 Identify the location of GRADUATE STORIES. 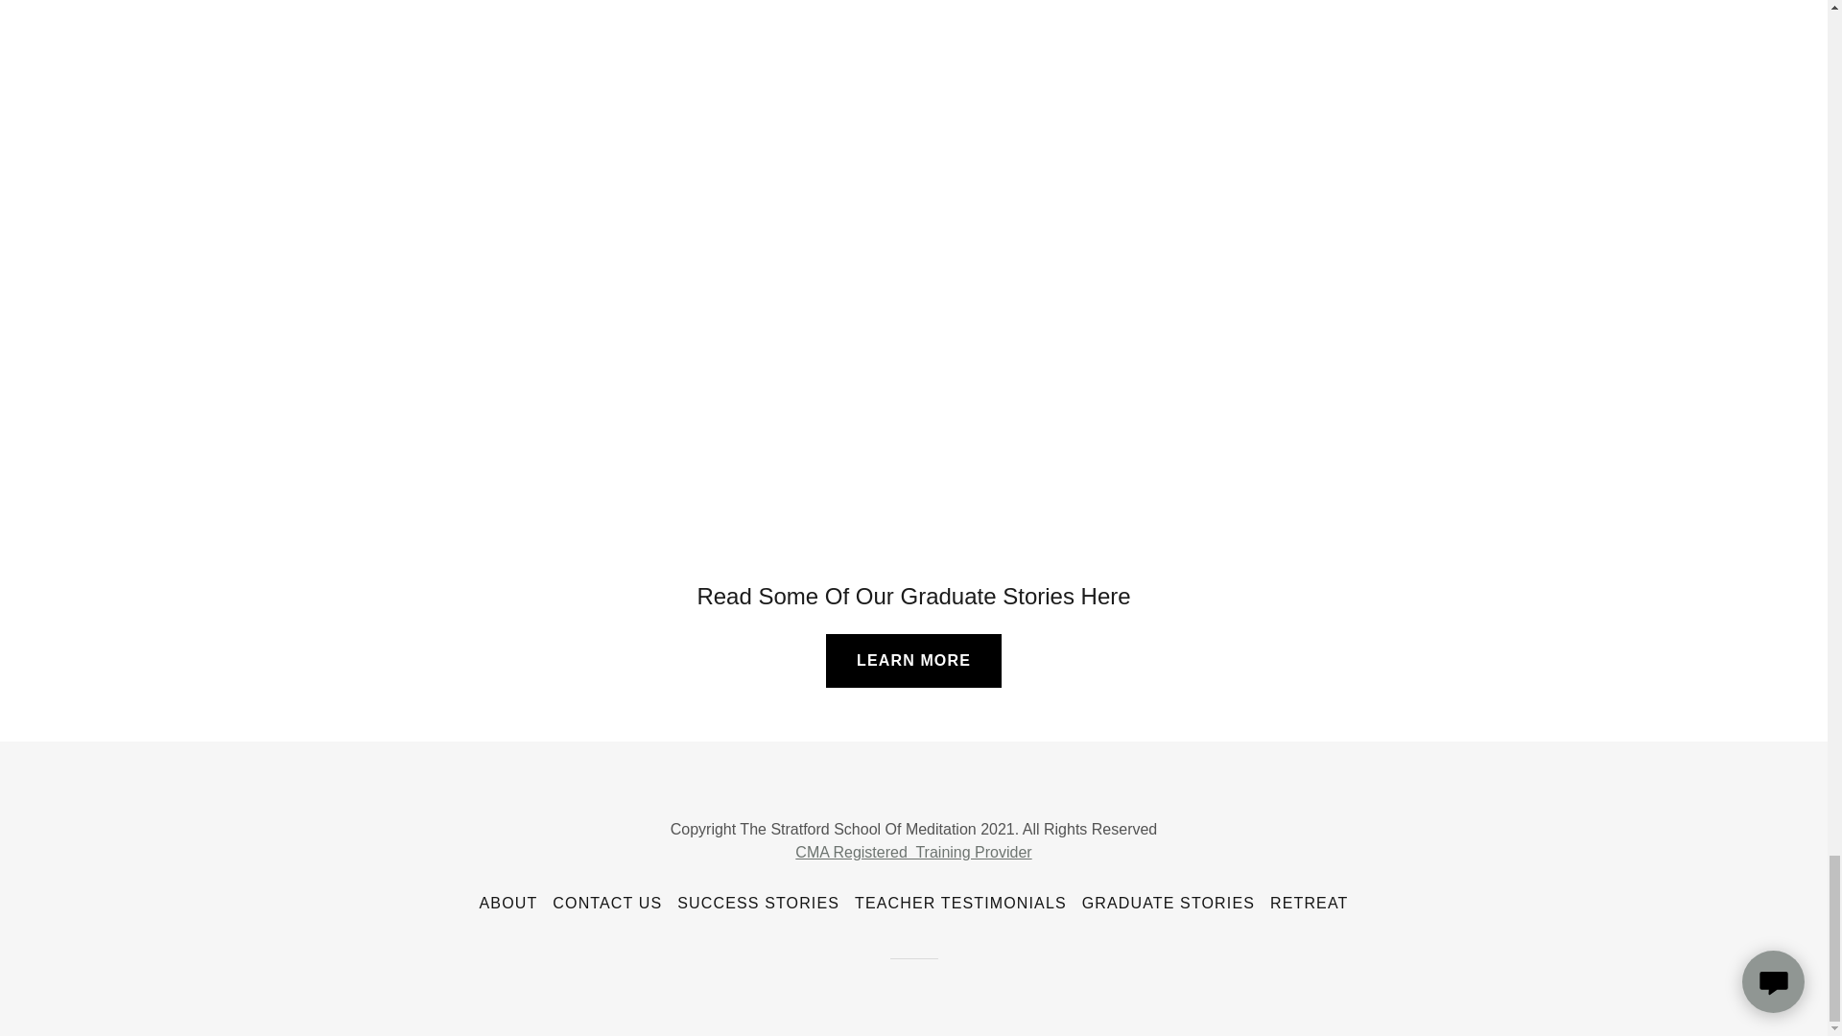
(1168, 904).